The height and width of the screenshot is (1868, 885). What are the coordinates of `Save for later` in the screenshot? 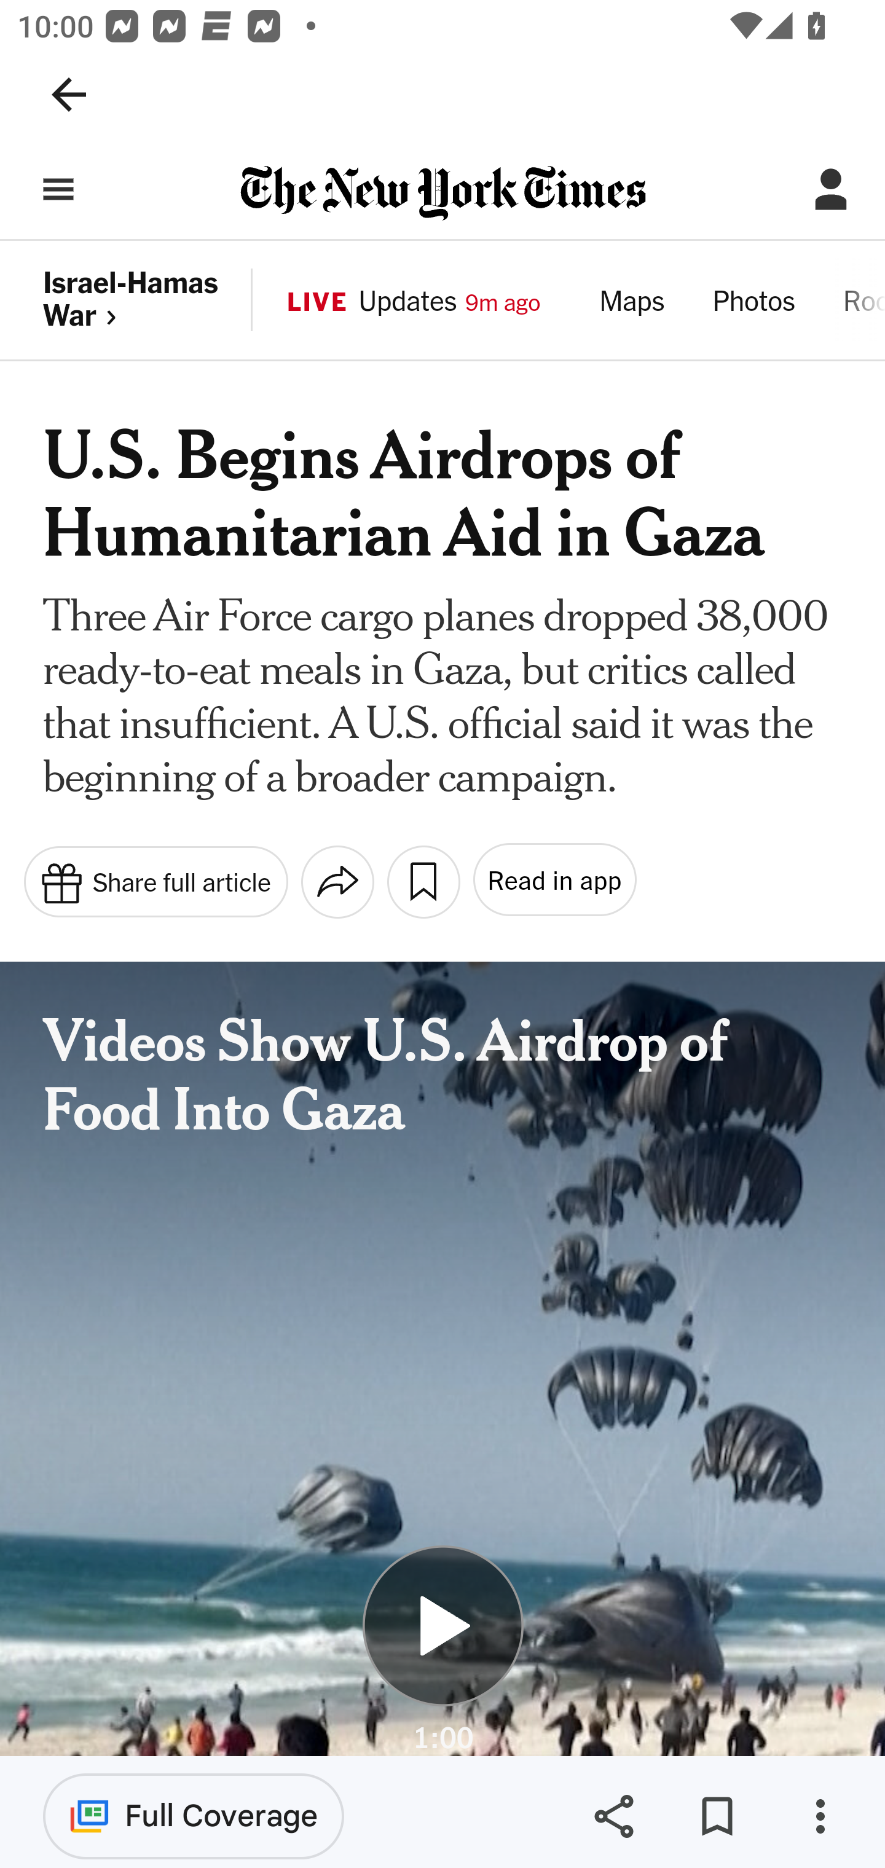 It's located at (717, 1816).